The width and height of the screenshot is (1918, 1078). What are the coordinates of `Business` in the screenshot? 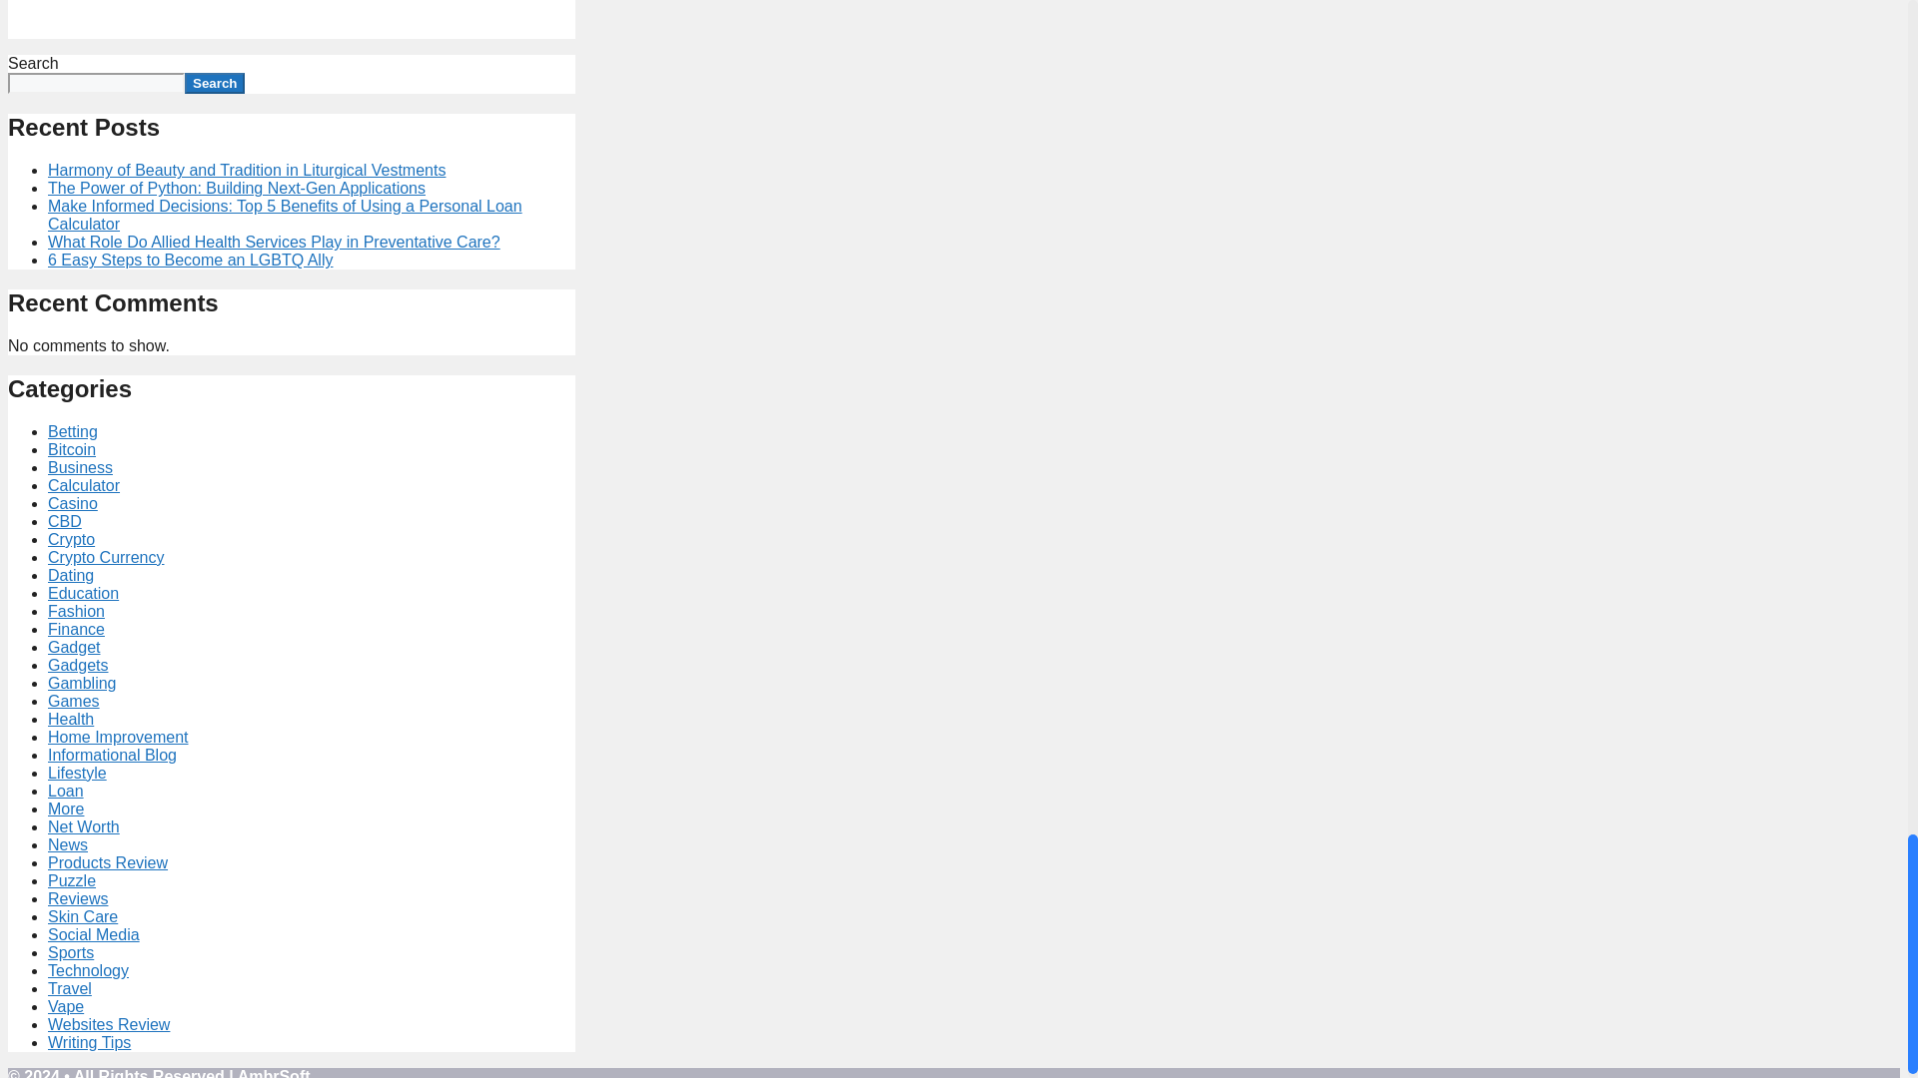 It's located at (80, 467).